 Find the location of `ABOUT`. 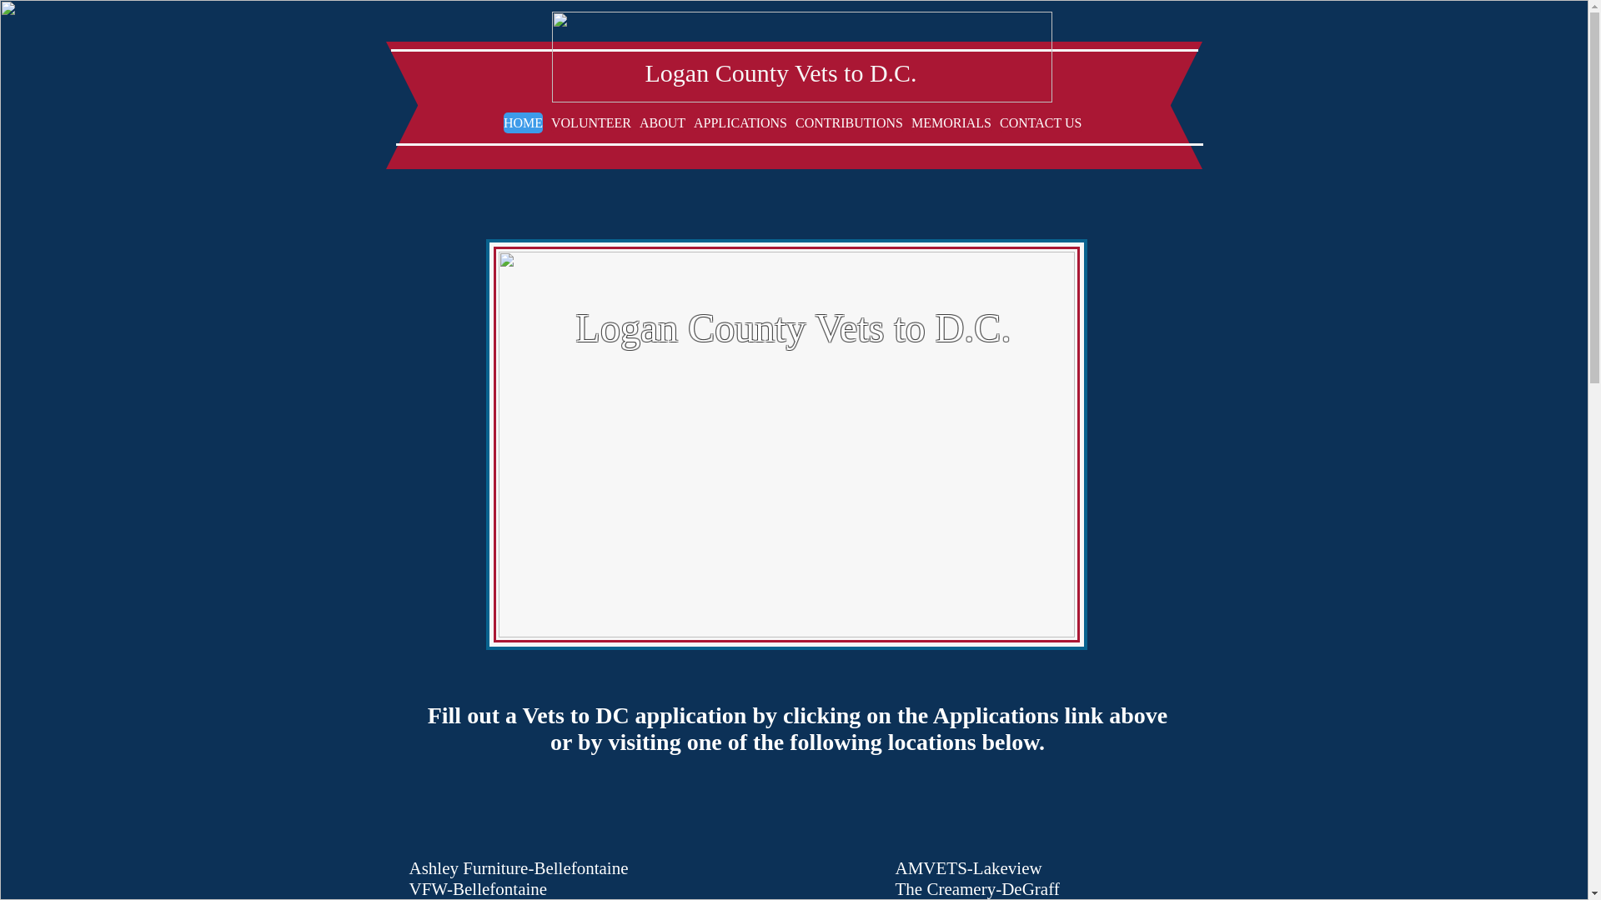

ABOUT is located at coordinates (662, 122).